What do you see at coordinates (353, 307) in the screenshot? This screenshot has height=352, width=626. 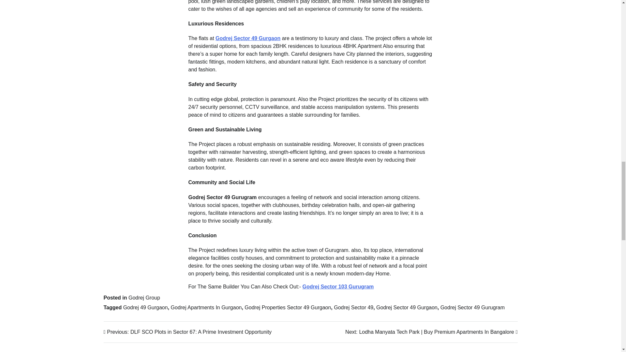 I see `Godrej Sector 49` at bounding box center [353, 307].